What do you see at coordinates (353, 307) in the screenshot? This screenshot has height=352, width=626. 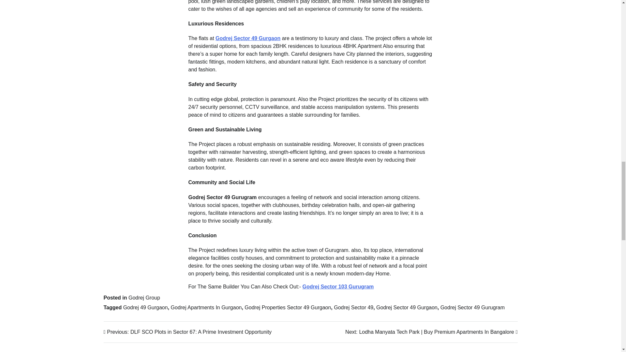 I see `Godrej Sector 49` at bounding box center [353, 307].